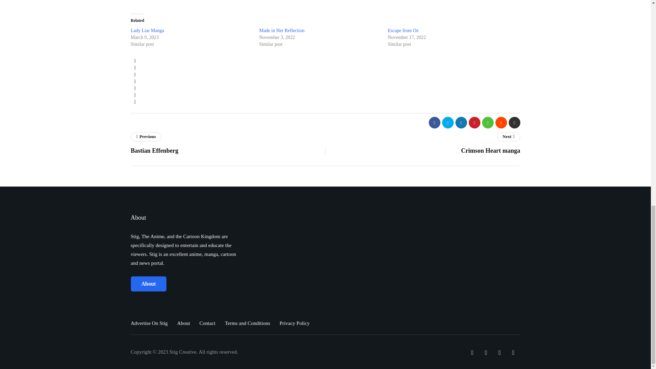 This screenshot has height=369, width=656. What do you see at coordinates (135, 74) in the screenshot?
I see `Share with LinkedIn` at bounding box center [135, 74].